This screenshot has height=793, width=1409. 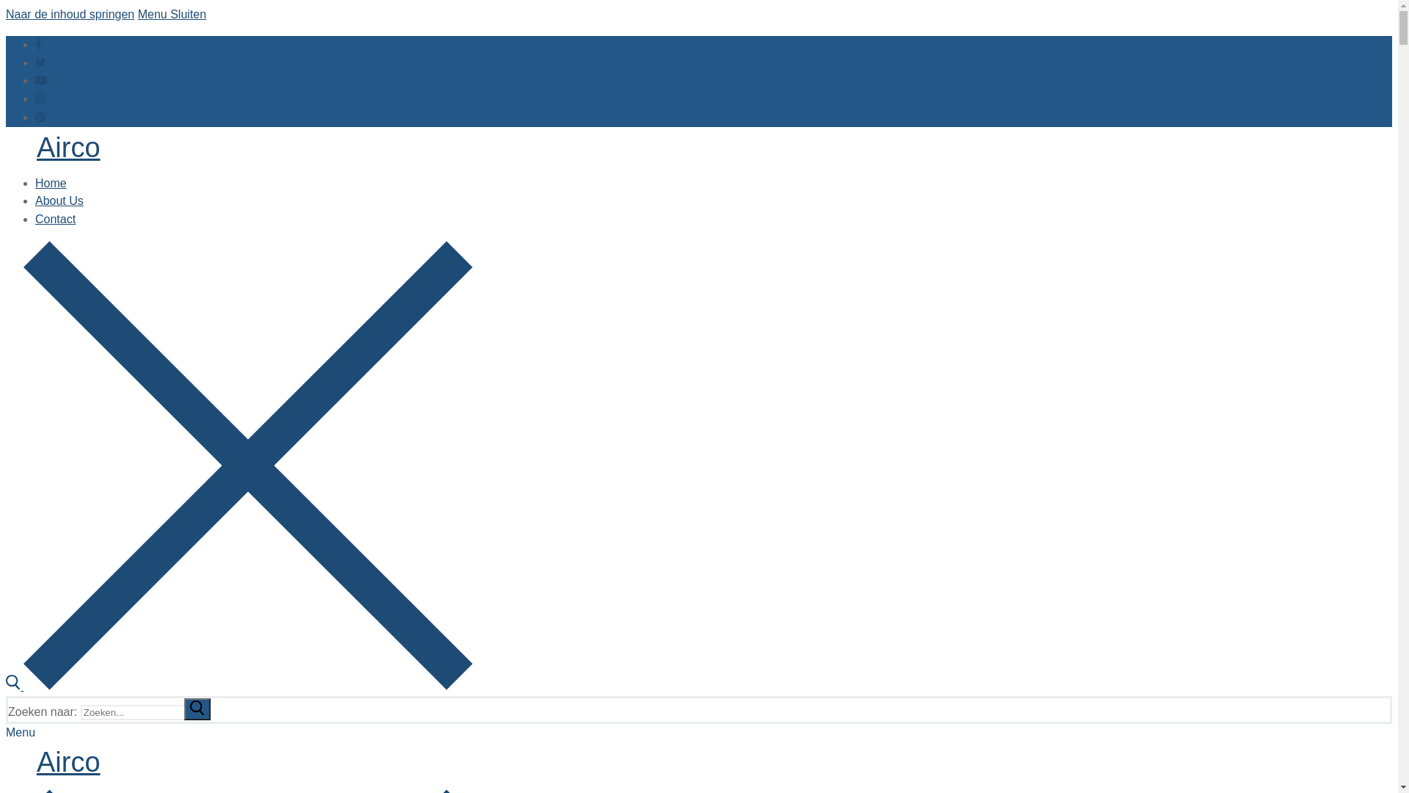 What do you see at coordinates (56, 219) in the screenshot?
I see `Contact` at bounding box center [56, 219].